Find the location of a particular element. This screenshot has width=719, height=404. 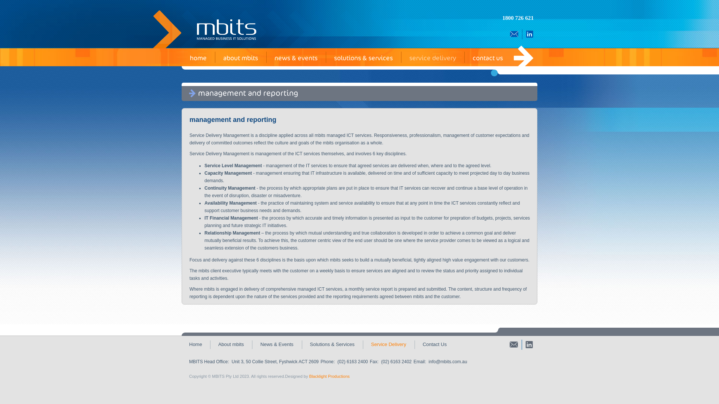

Contact Us is located at coordinates (435, 344).